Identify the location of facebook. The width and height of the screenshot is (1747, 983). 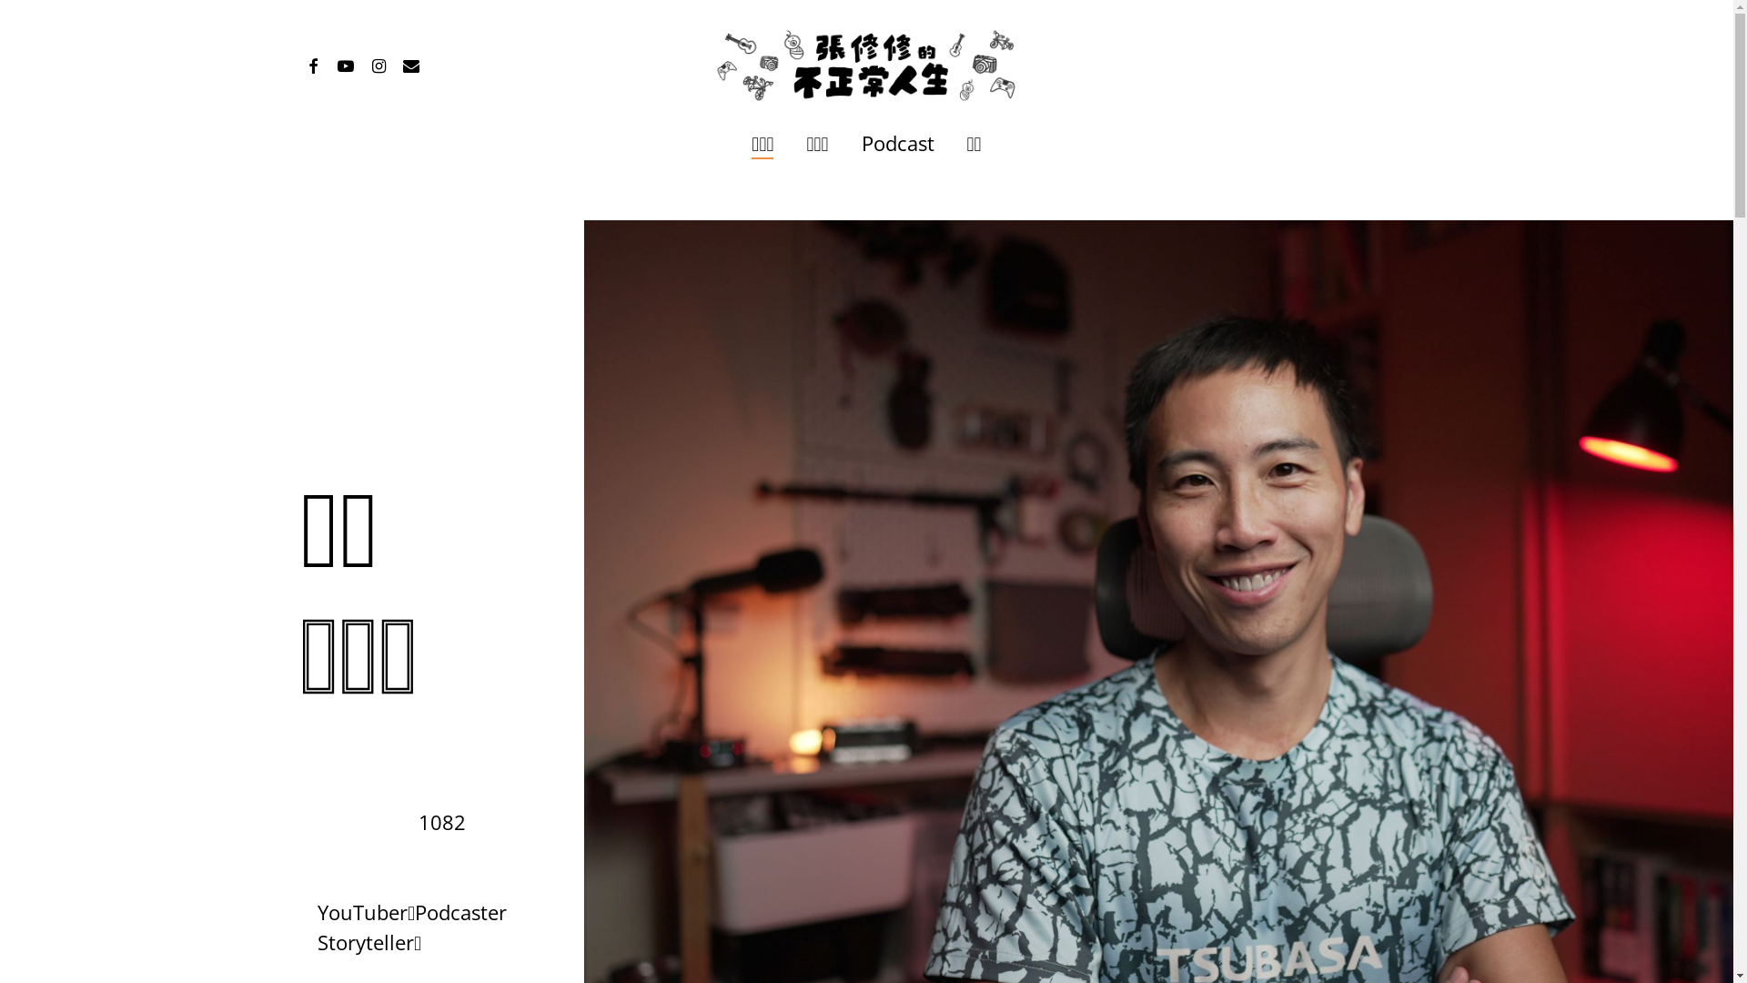
(313, 64).